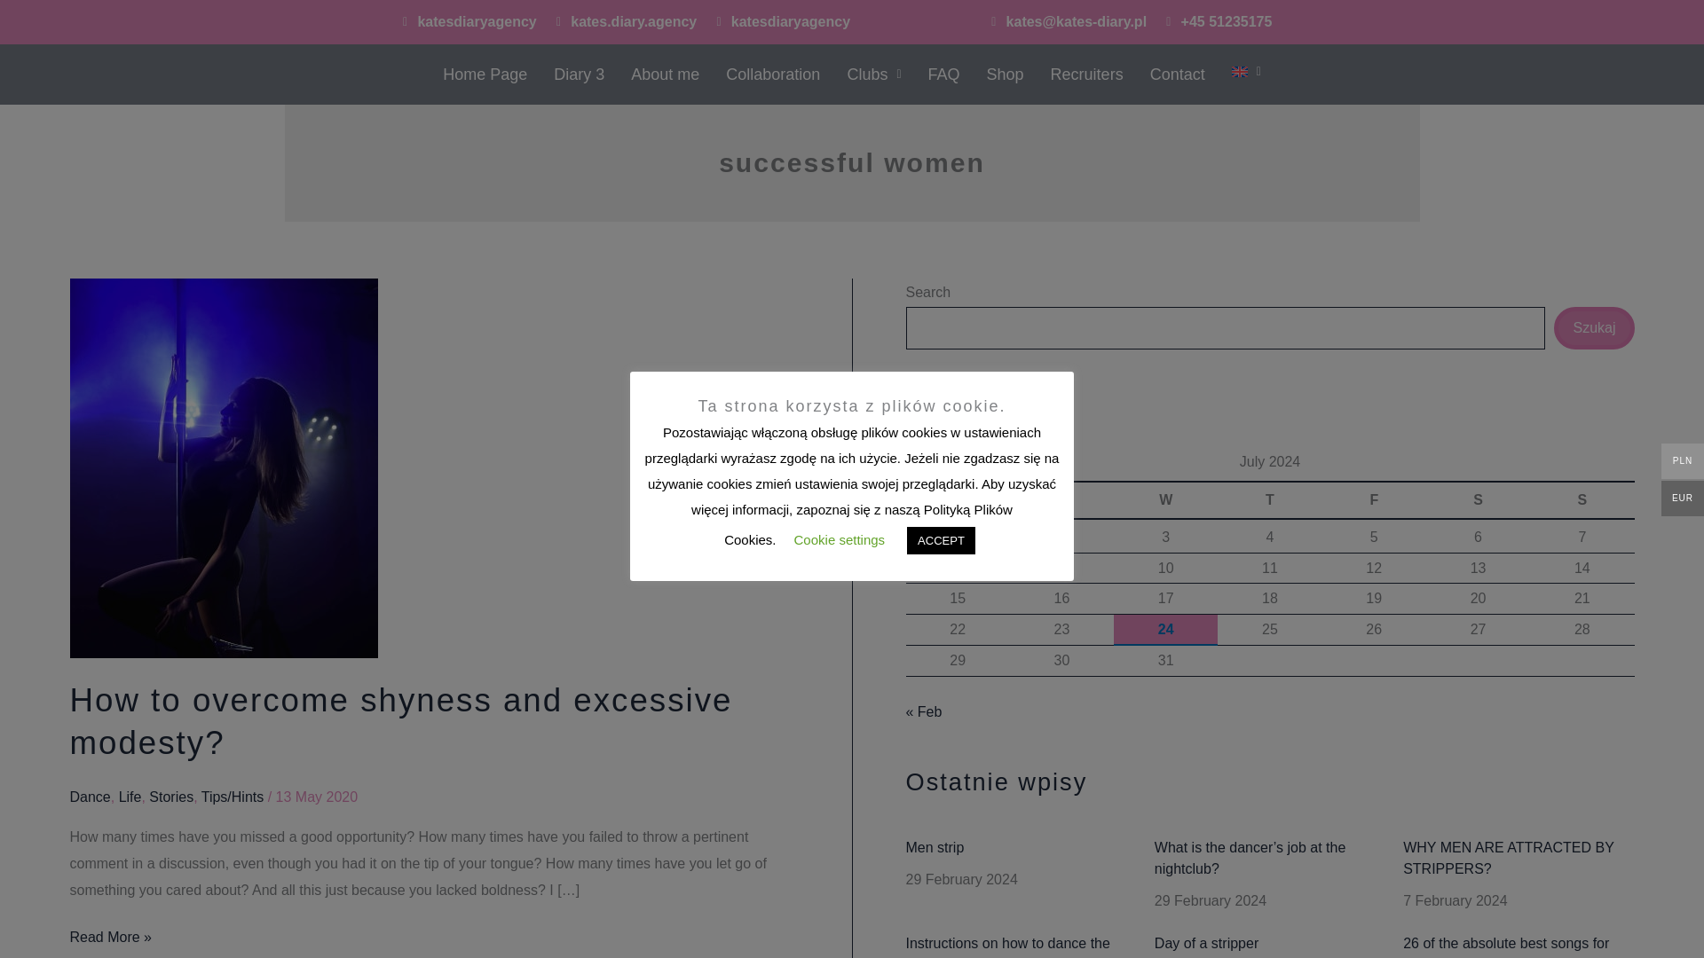 This screenshot has width=1704, height=958. What do you see at coordinates (772, 75) in the screenshot?
I see `Collaboration` at bounding box center [772, 75].